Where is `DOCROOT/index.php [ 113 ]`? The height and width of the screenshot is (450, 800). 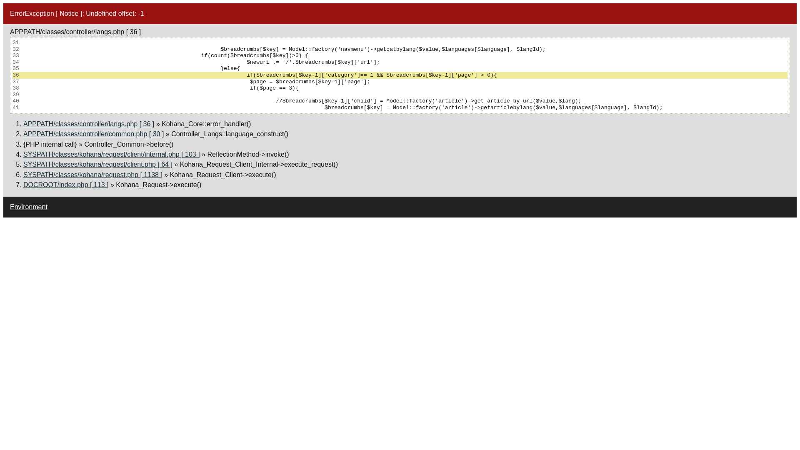 DOCROOT/index.php [ 113 ] is located at coordinates (66, 185).